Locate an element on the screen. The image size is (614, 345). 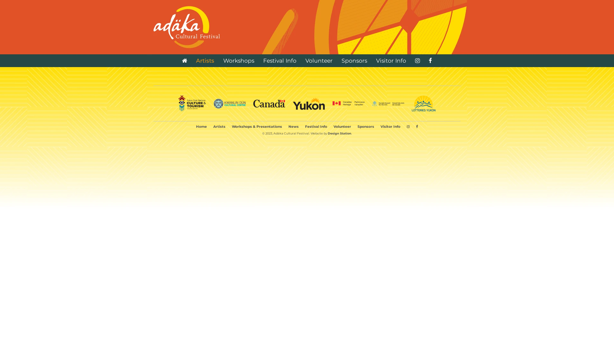
Festival Info is located at coordinates (280, 61).